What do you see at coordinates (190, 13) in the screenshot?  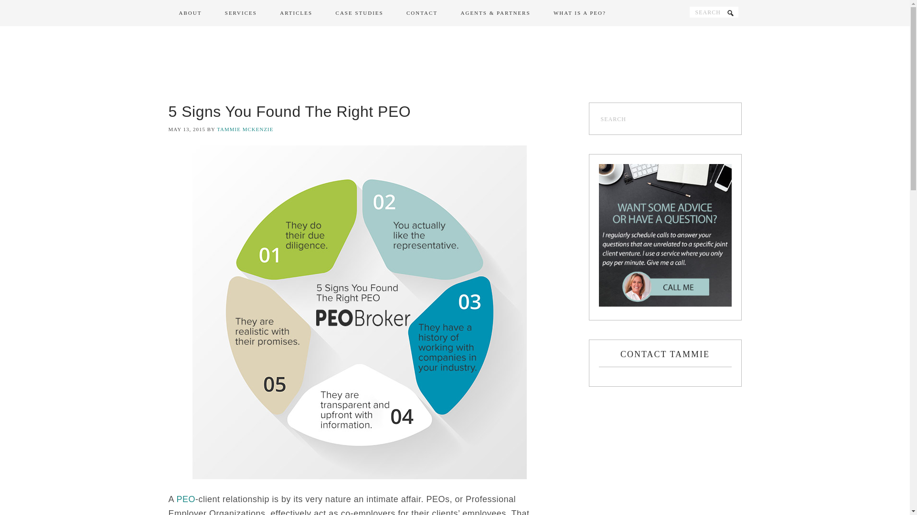 I see `ABOUT` at bounding box center [190, 13].